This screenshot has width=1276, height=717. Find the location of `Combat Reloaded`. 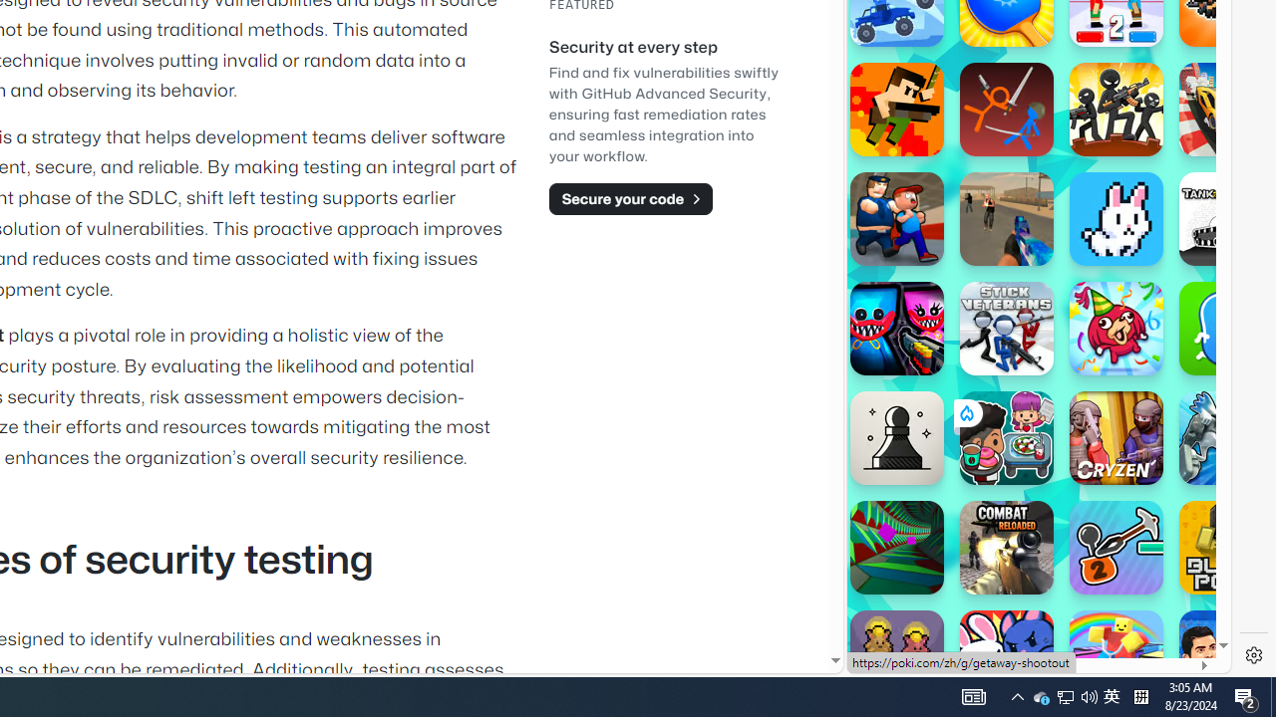

Combat Reloaded is located at coordinates (1007, 548).